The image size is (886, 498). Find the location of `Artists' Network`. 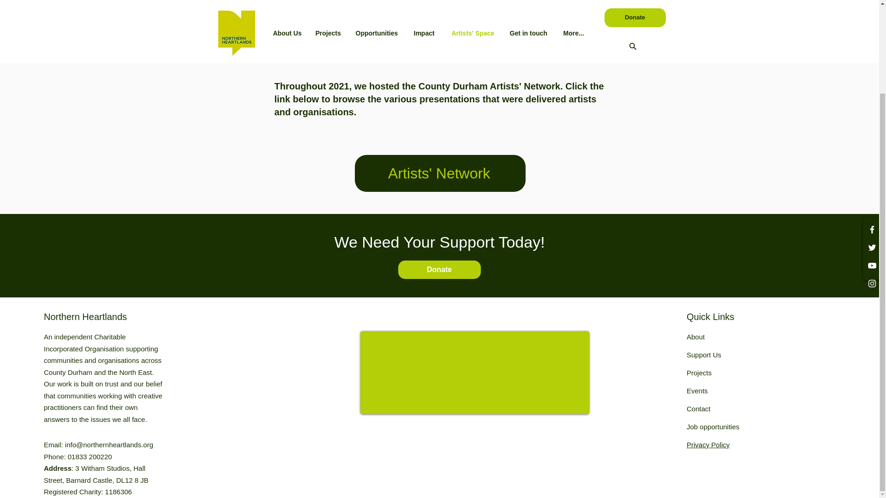

Artists' Network is located at coordinates (440, 173).